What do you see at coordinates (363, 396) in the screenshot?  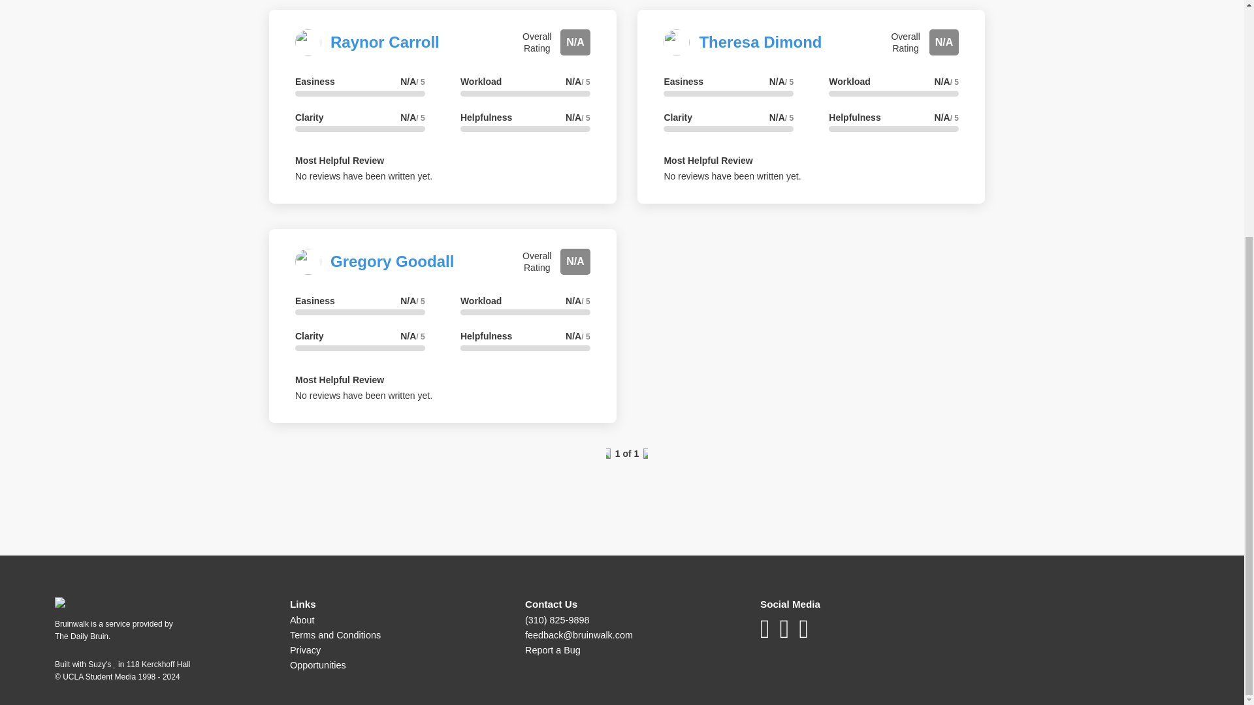 I see `No reviews have been written yet.` at bounding box center [363, 396].